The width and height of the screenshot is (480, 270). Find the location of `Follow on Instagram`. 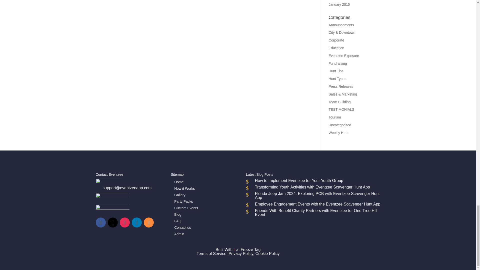

Follow on Instagram is located at coordinates (124, 222).